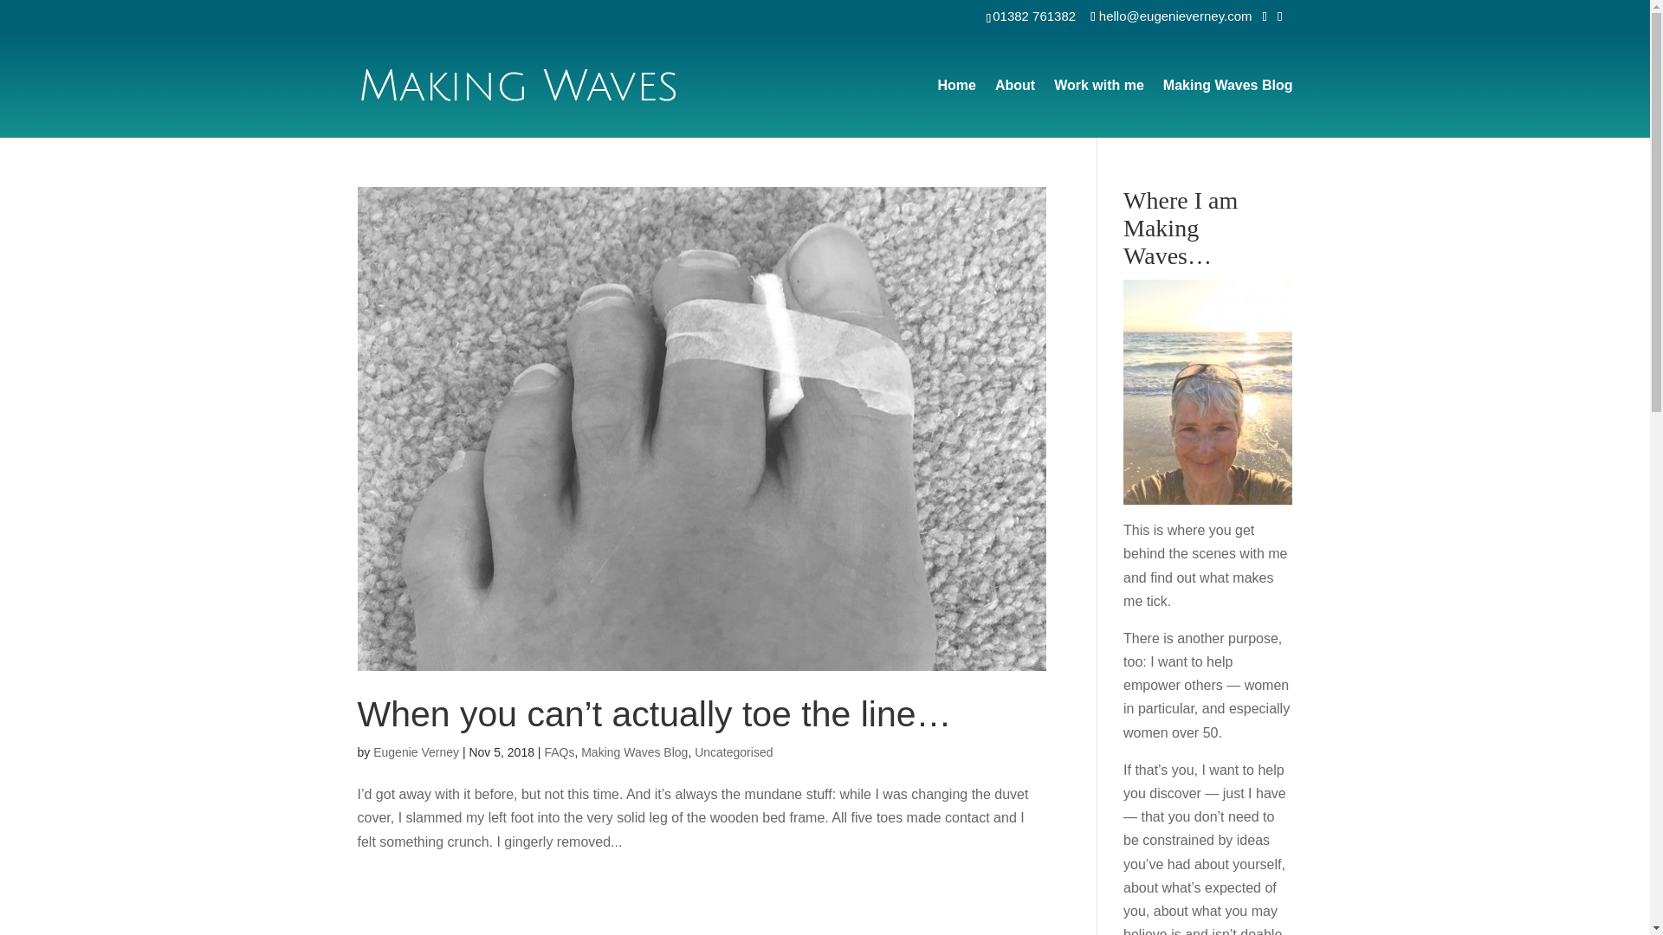  Describe the element at coordinates (634, 751) in the screenshot. I see `Making Waves Blog` at that location.